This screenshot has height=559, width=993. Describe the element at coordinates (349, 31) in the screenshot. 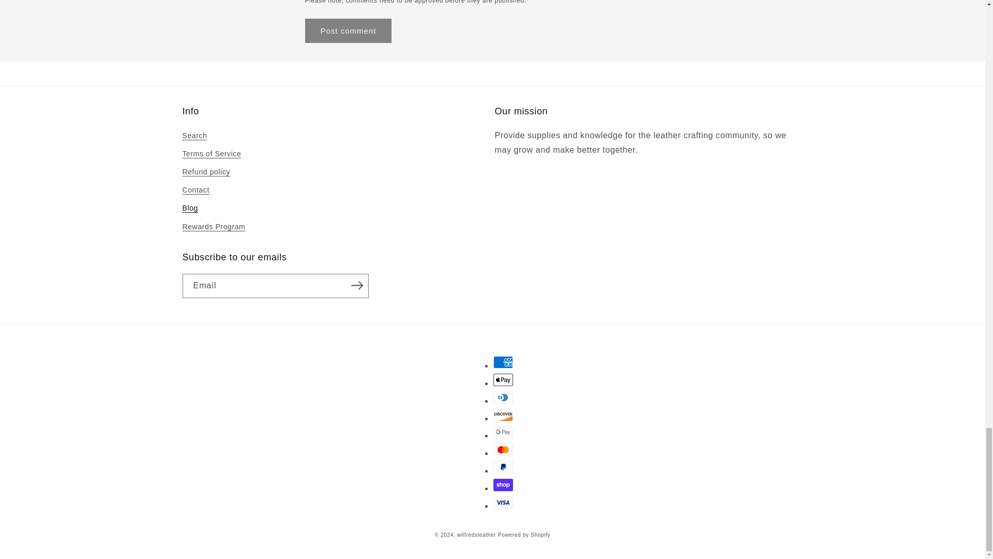

I see `Post comment` at that location.